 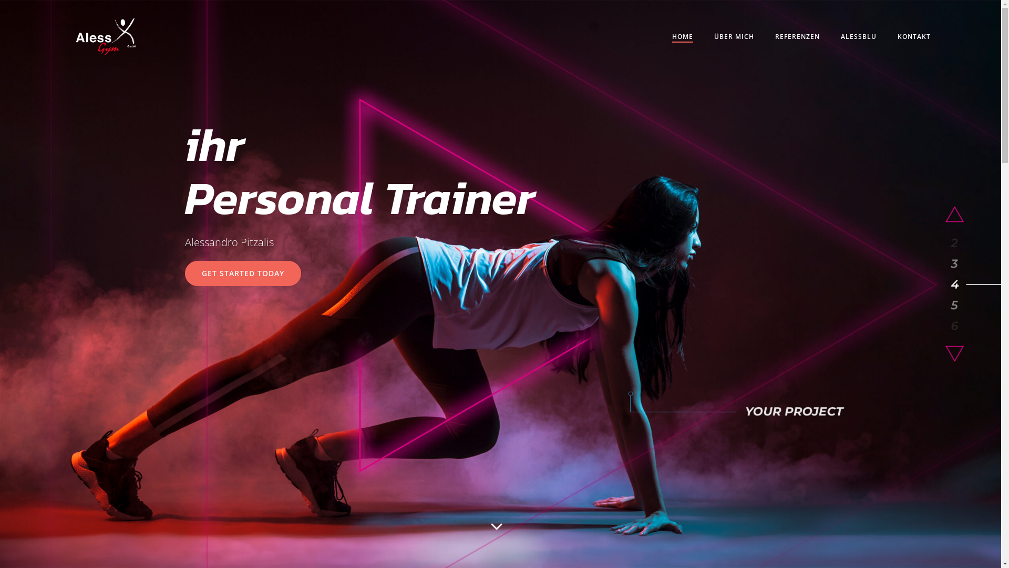 I want to click on REFERENZEN, so click(x=798, y=37).